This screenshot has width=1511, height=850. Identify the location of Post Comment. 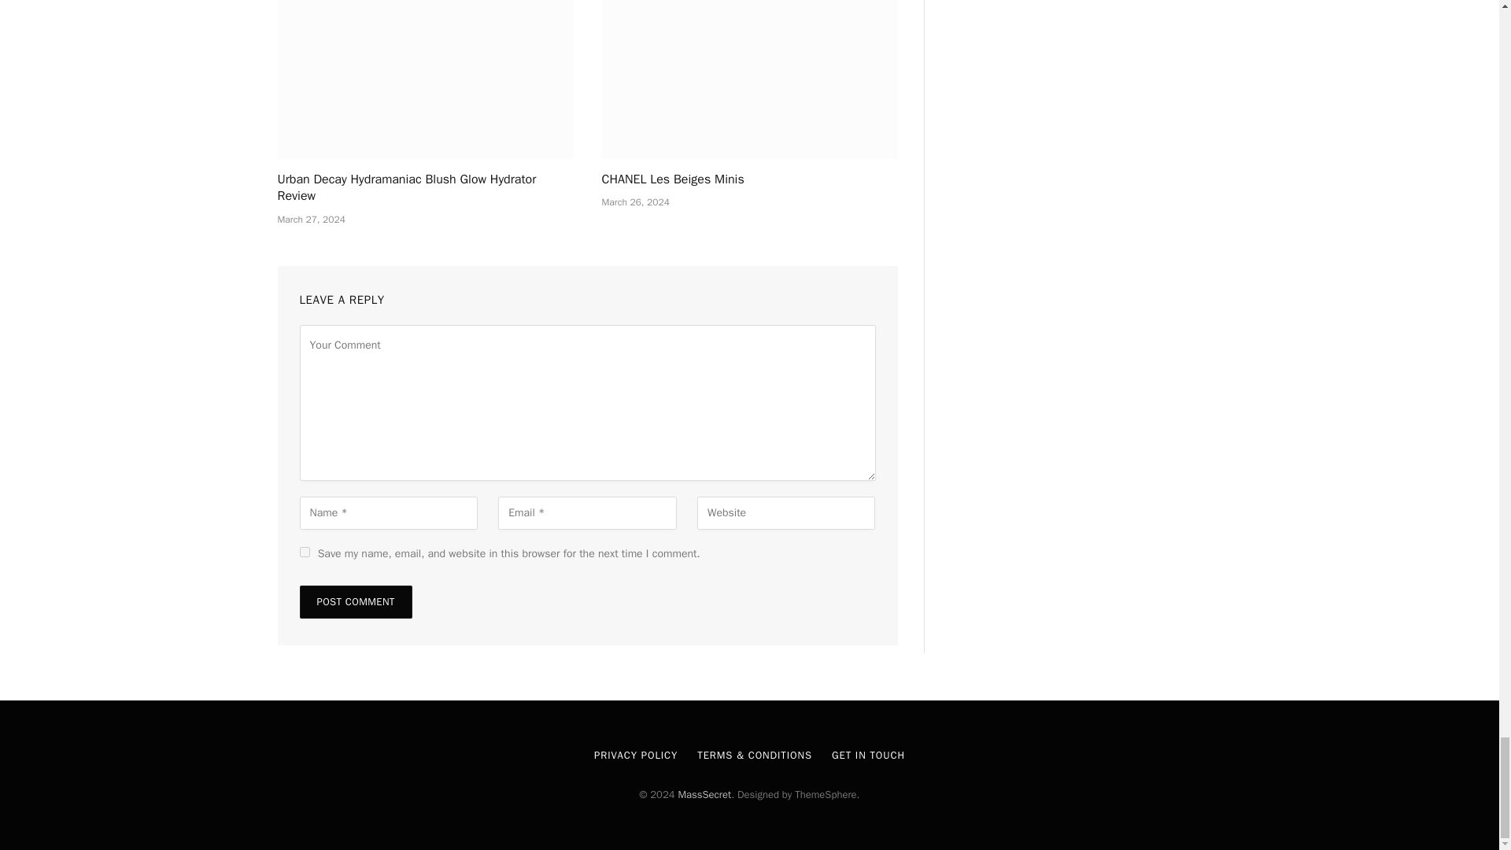
(355, 602).